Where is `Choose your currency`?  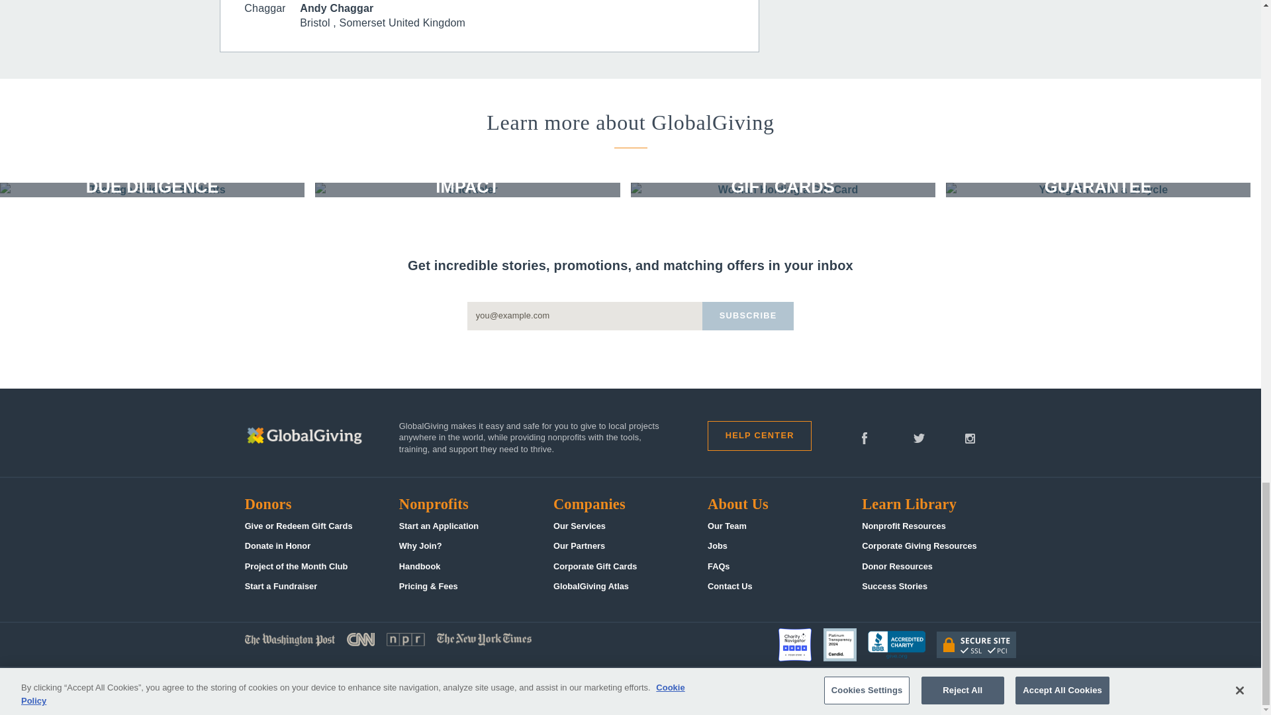 Choose your currency is located at coordinates (797, 691).